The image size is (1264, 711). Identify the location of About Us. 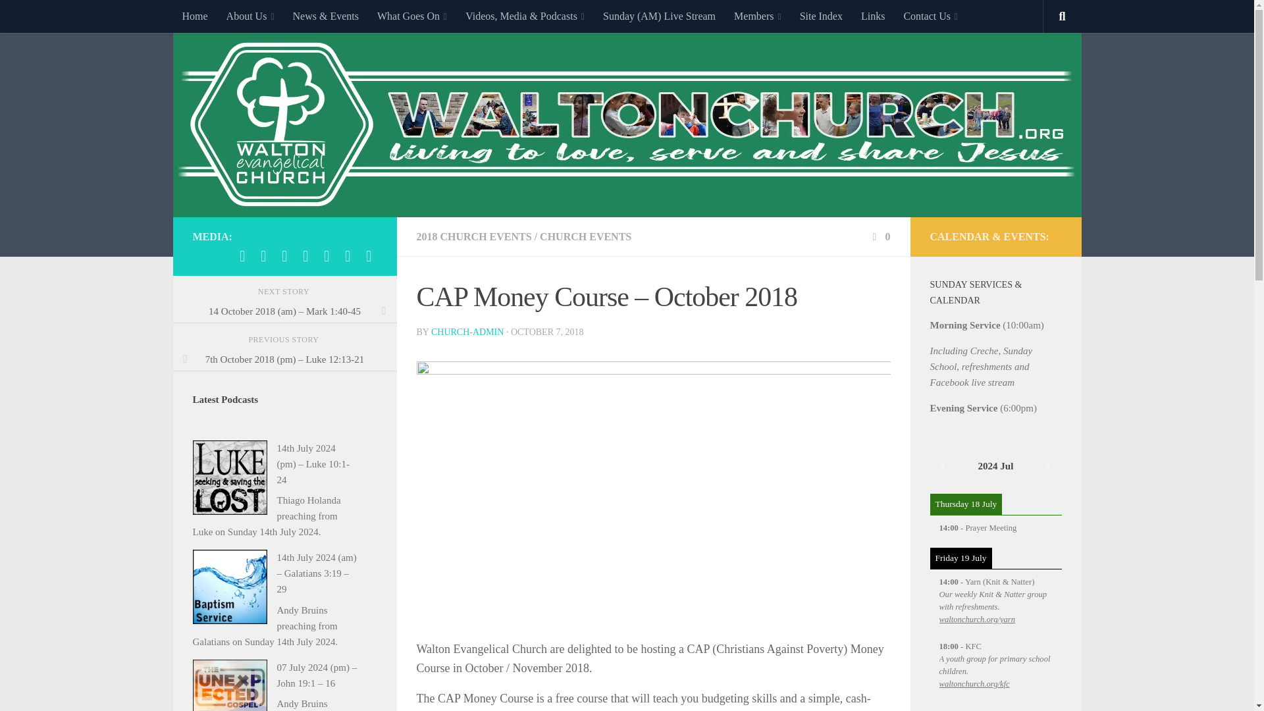
(250, 16).